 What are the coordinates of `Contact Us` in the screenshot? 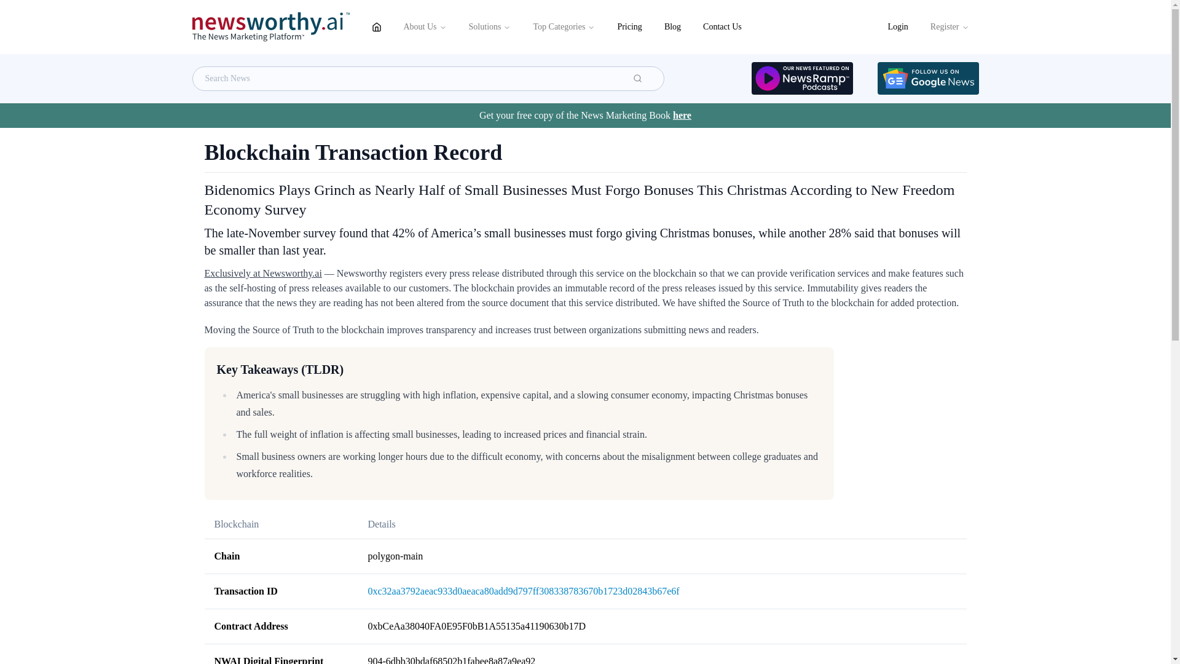 It's located at (723, 26).